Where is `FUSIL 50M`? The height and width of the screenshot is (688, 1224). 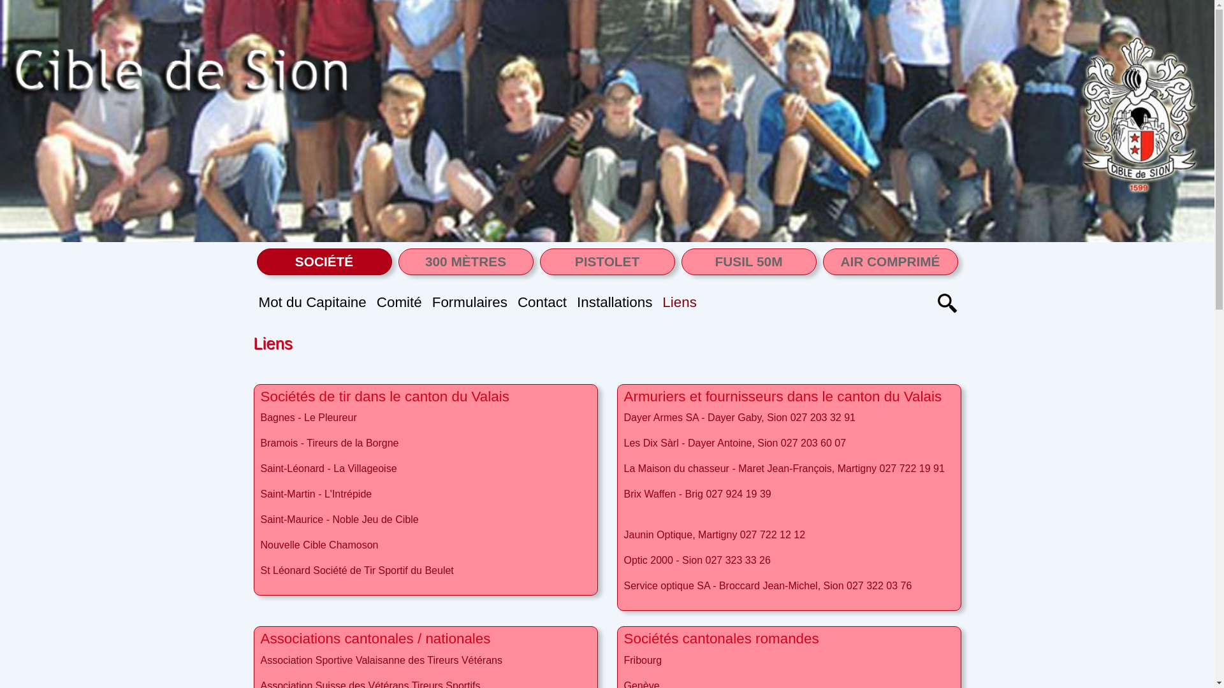 FUSIL 50M is located at coordinates (749, 262).